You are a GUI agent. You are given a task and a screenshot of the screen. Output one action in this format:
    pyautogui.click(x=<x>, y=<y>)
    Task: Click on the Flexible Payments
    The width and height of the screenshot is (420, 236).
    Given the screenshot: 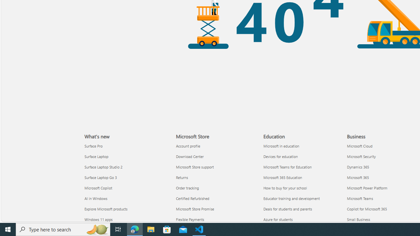 What is the action you would take?
    pyautogui.click(x=216, y=220)
    